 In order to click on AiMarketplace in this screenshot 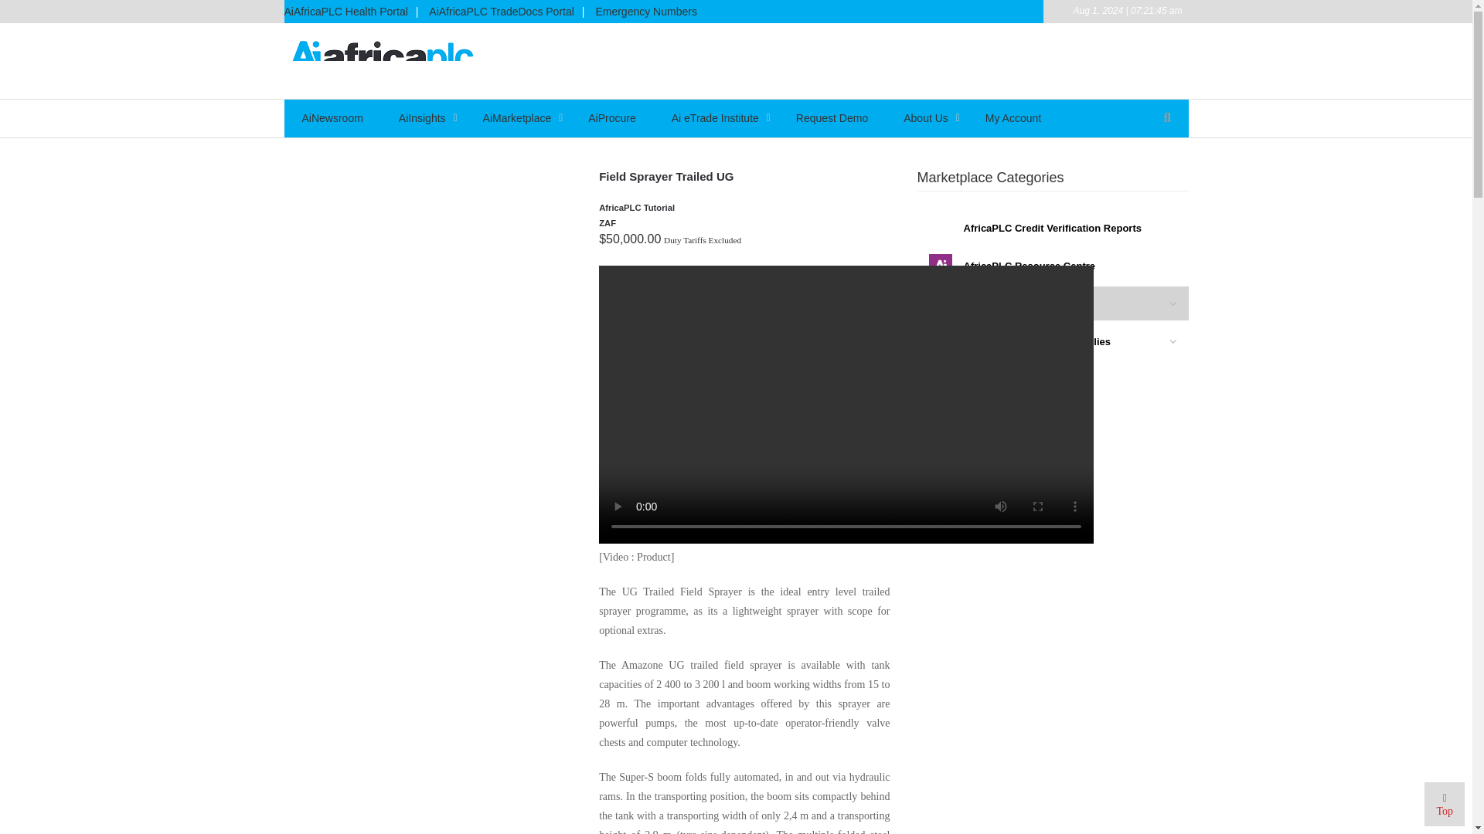, I will do `click(518, 117)`.